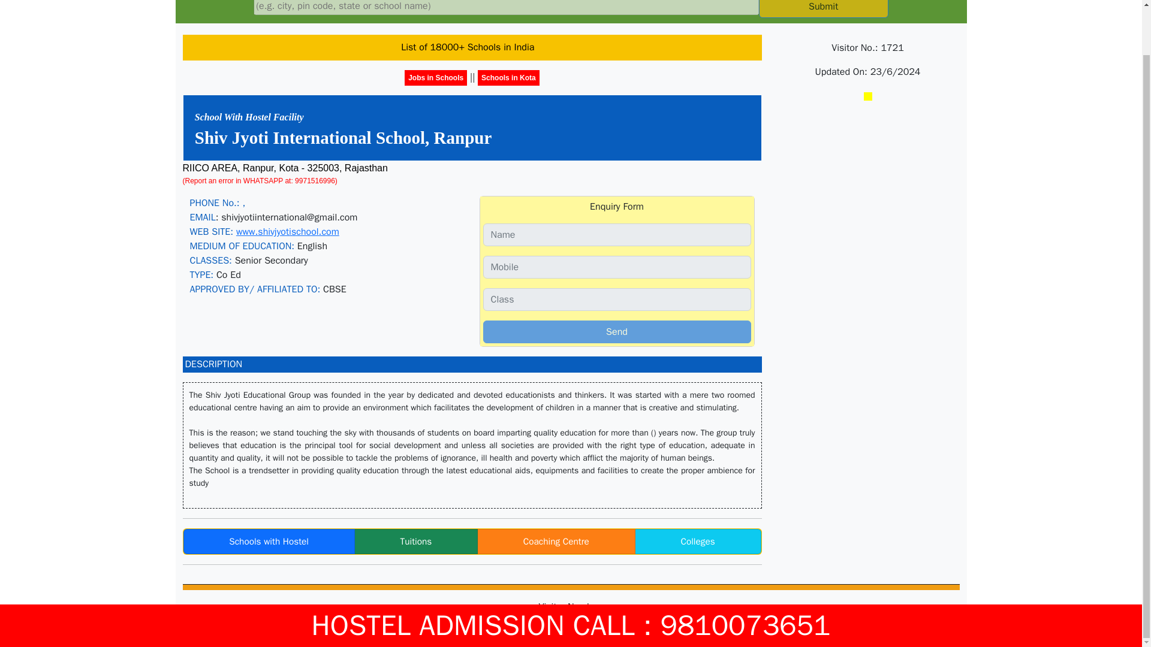 The image size is (1151, 647). Describe the element at coordinates (697, 542) in the screenshot. I see `Colleges` at that location.